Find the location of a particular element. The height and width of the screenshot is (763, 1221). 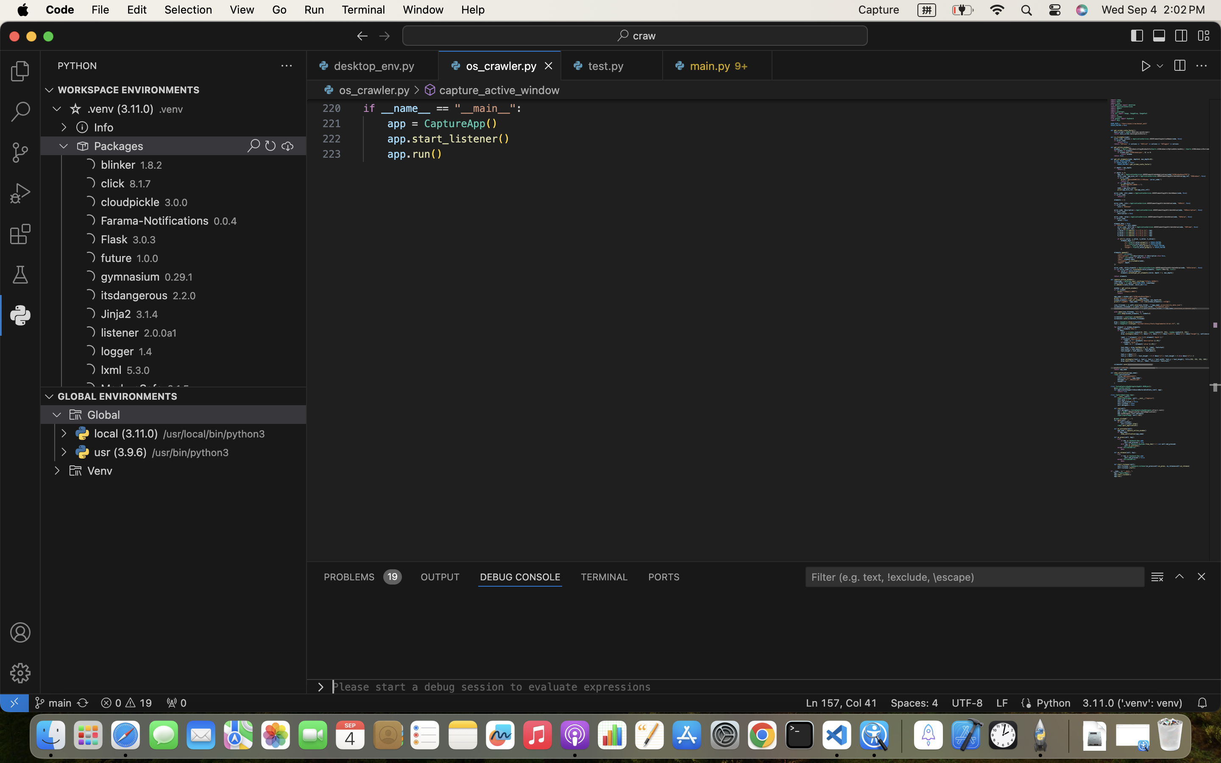

5.3.0 is located at coordinates (138, 370).